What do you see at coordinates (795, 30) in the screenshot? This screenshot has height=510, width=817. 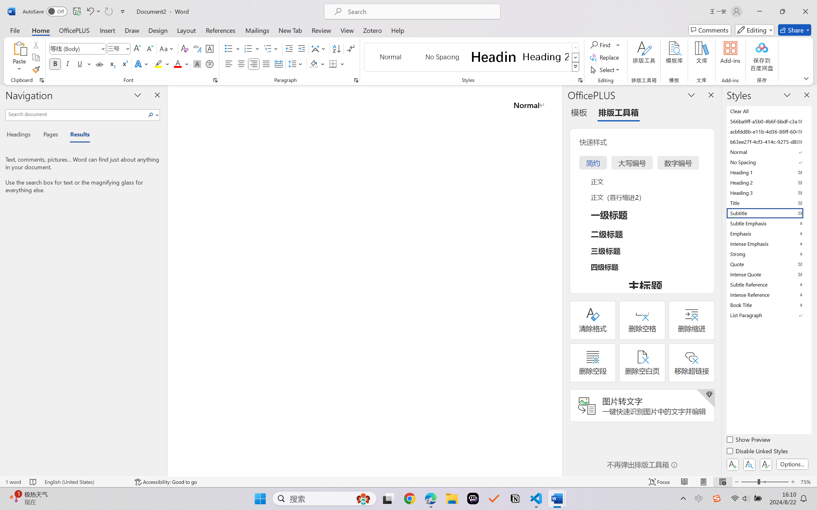 I see `Share` at bounding box center [795, 30].